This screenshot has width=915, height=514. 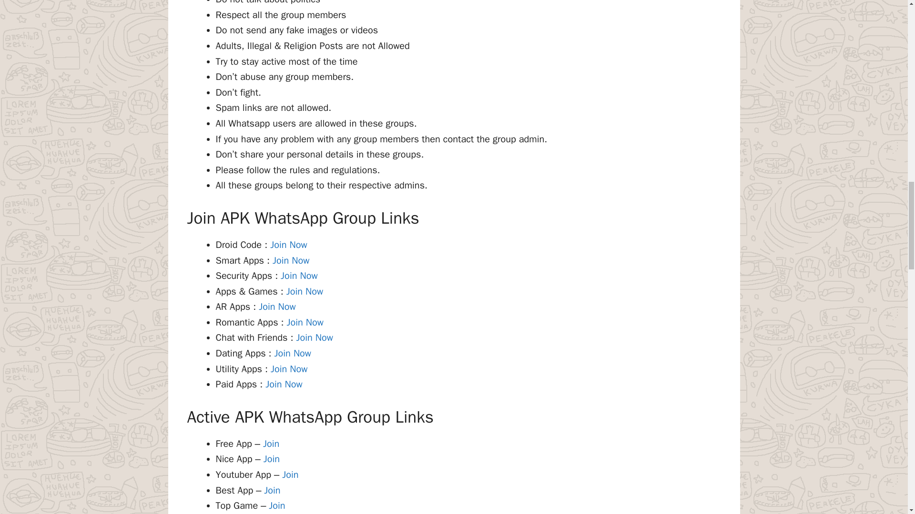 What do you see at coordinates (276, 505) in the screenshot?
I see `Join` at bounding box center [276, 505].